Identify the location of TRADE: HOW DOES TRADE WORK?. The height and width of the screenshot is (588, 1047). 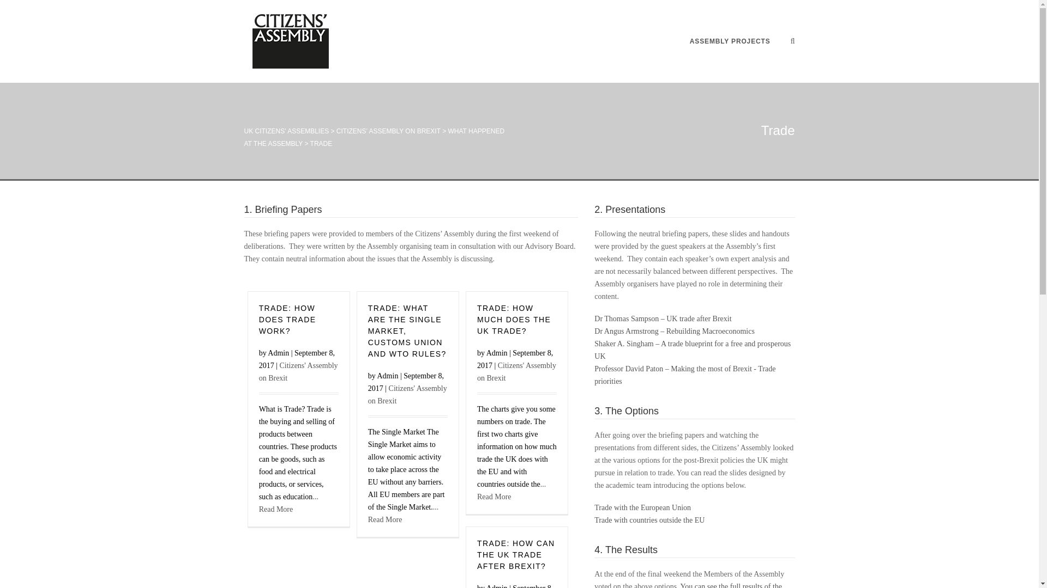
(287, 319).